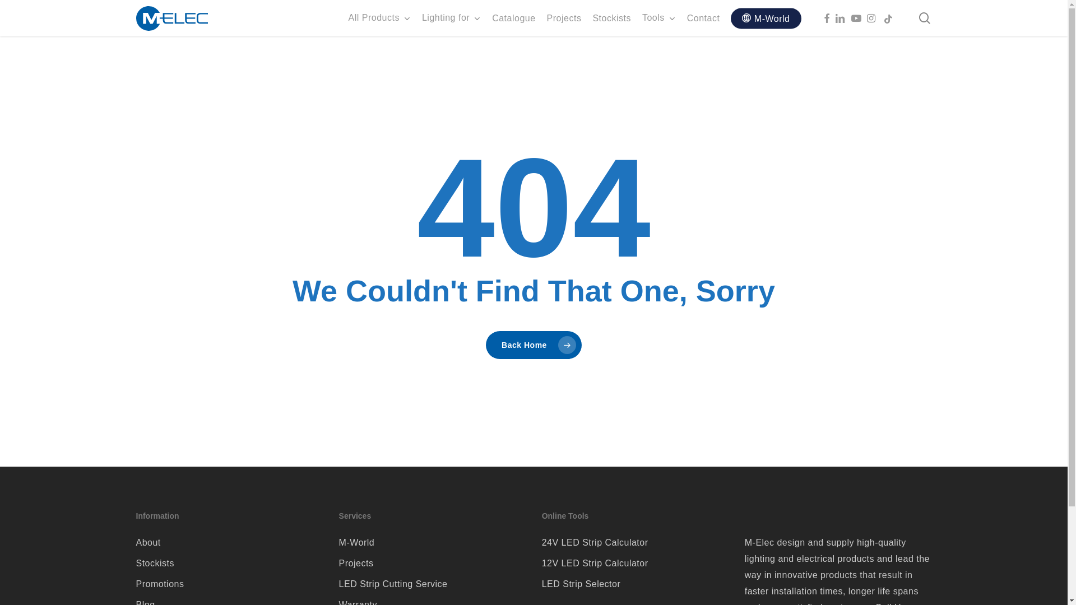 This screenshot has width=1076, height=605. What do you see at coordinates (704, 18) in the screenshot?
I see `Contact` at bounding box center [704, 18].